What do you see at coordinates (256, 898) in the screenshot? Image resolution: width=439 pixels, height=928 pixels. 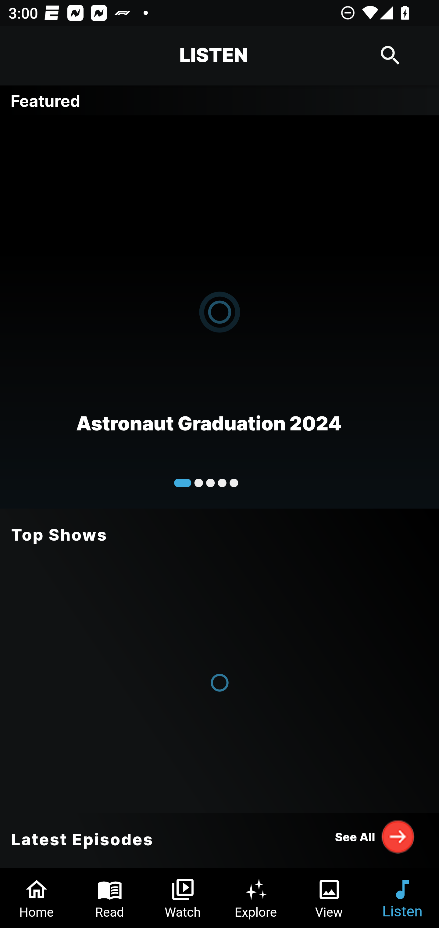 I see `Explore
Tab 4 of 6` at bounding box center [256, 898].